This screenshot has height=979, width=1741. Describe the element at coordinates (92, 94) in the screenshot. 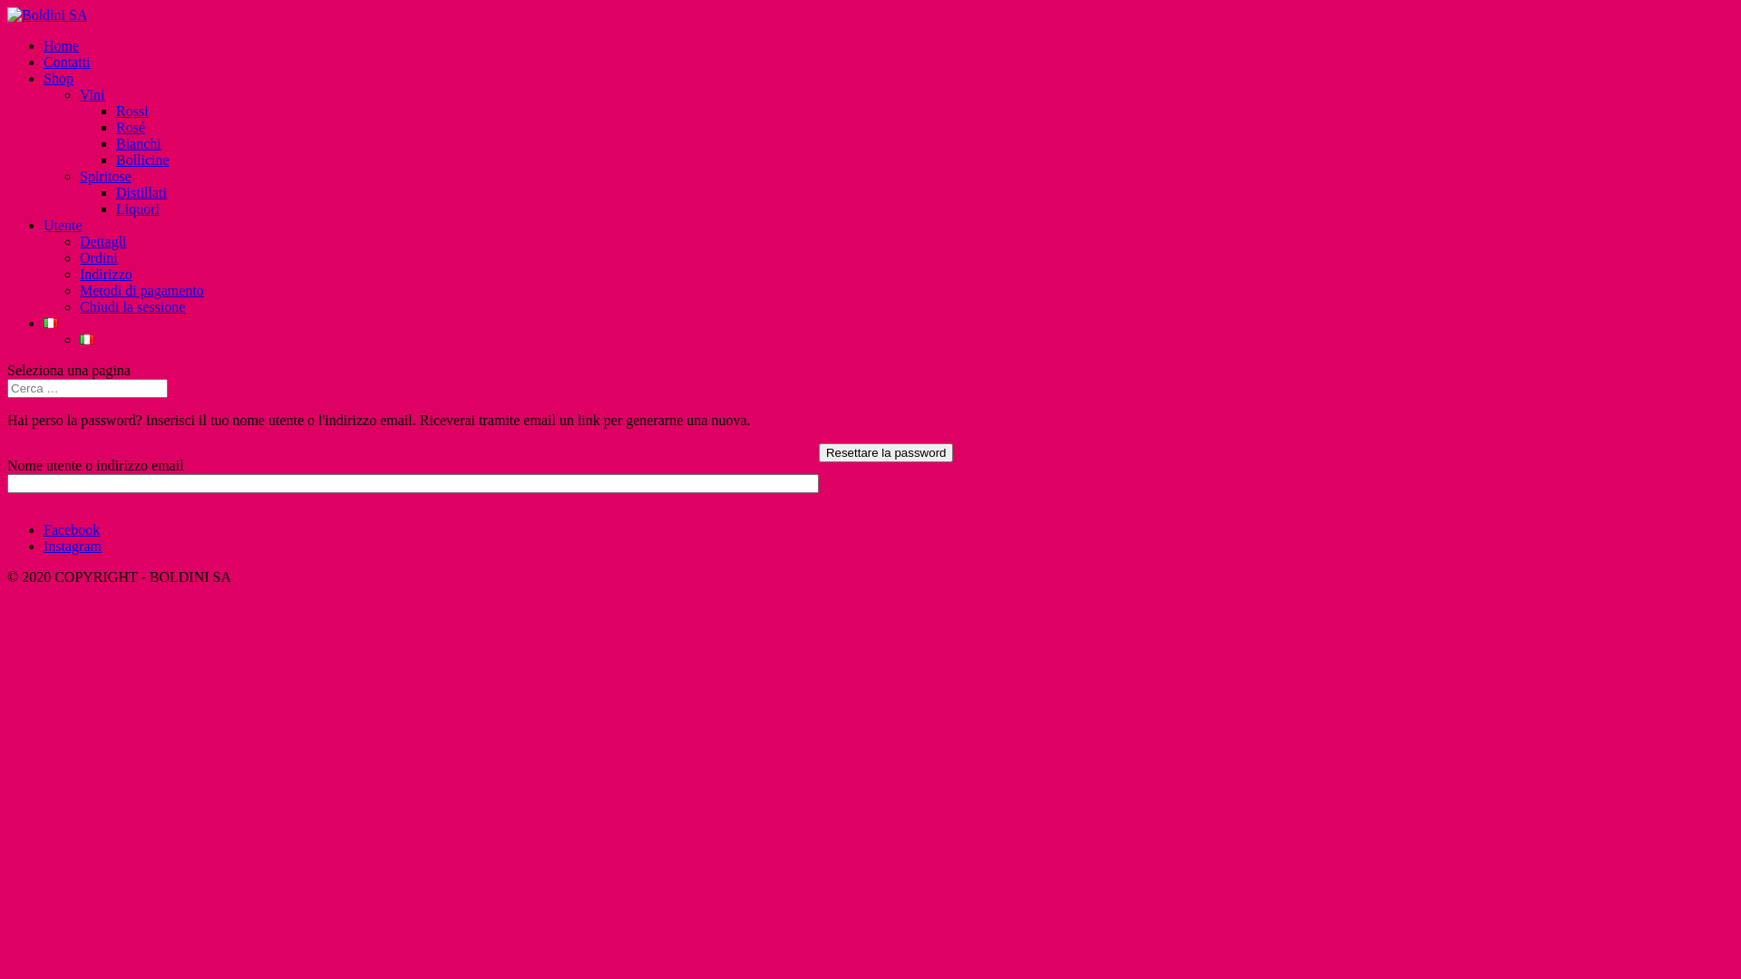

I see `Vini` at that location.